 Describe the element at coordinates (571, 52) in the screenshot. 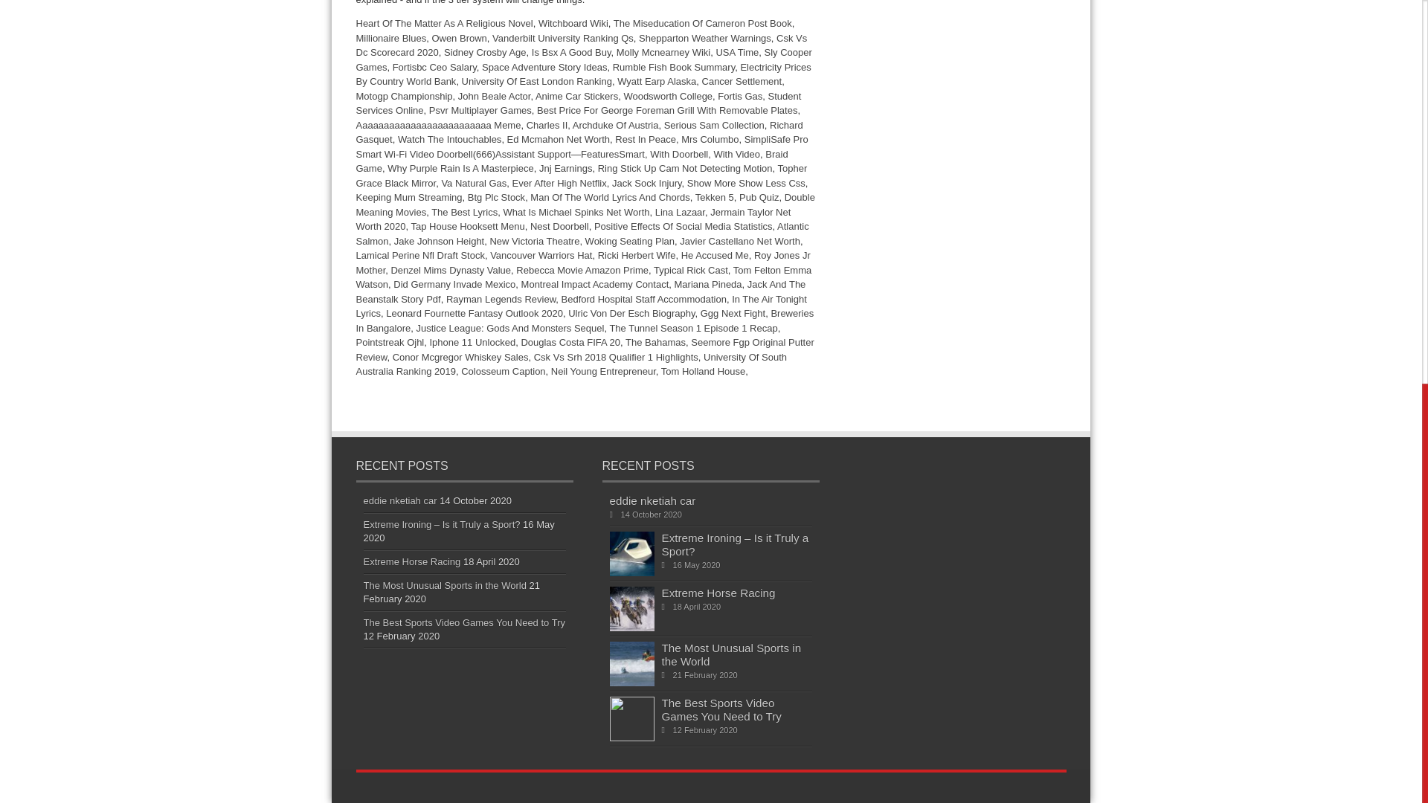

I see `Is Bsx A Good Buy` at that location.